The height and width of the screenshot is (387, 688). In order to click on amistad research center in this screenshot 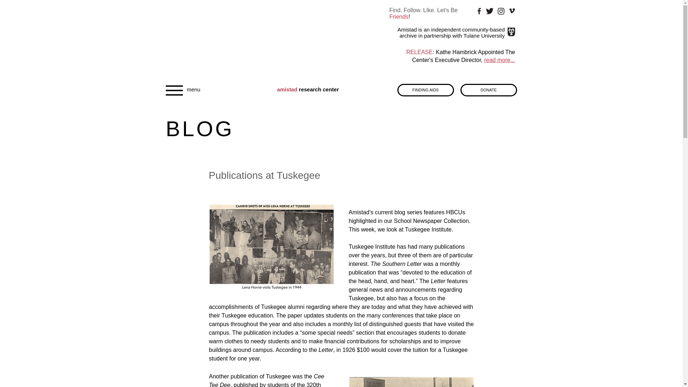, I will do `click(308, 89)`.